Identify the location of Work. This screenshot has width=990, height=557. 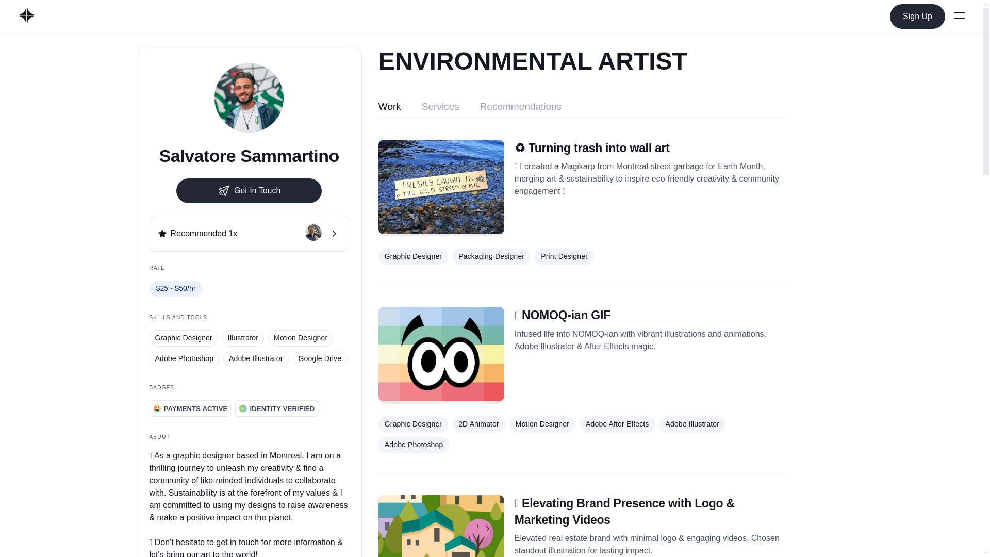
(389, 108).